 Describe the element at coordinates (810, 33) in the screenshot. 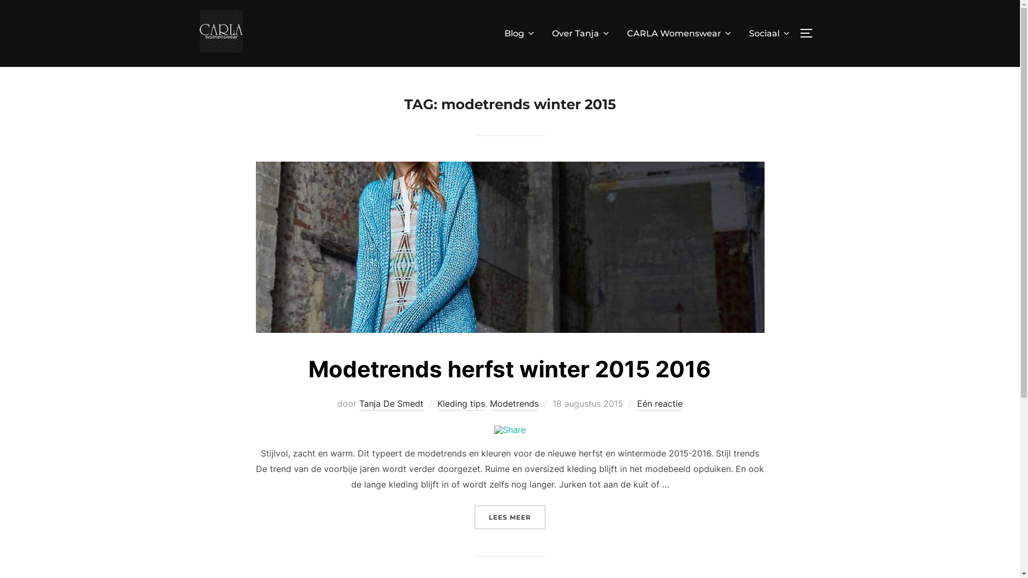

I see `TOGGLE ZIJBALK & NAVIGATIE` at that location.